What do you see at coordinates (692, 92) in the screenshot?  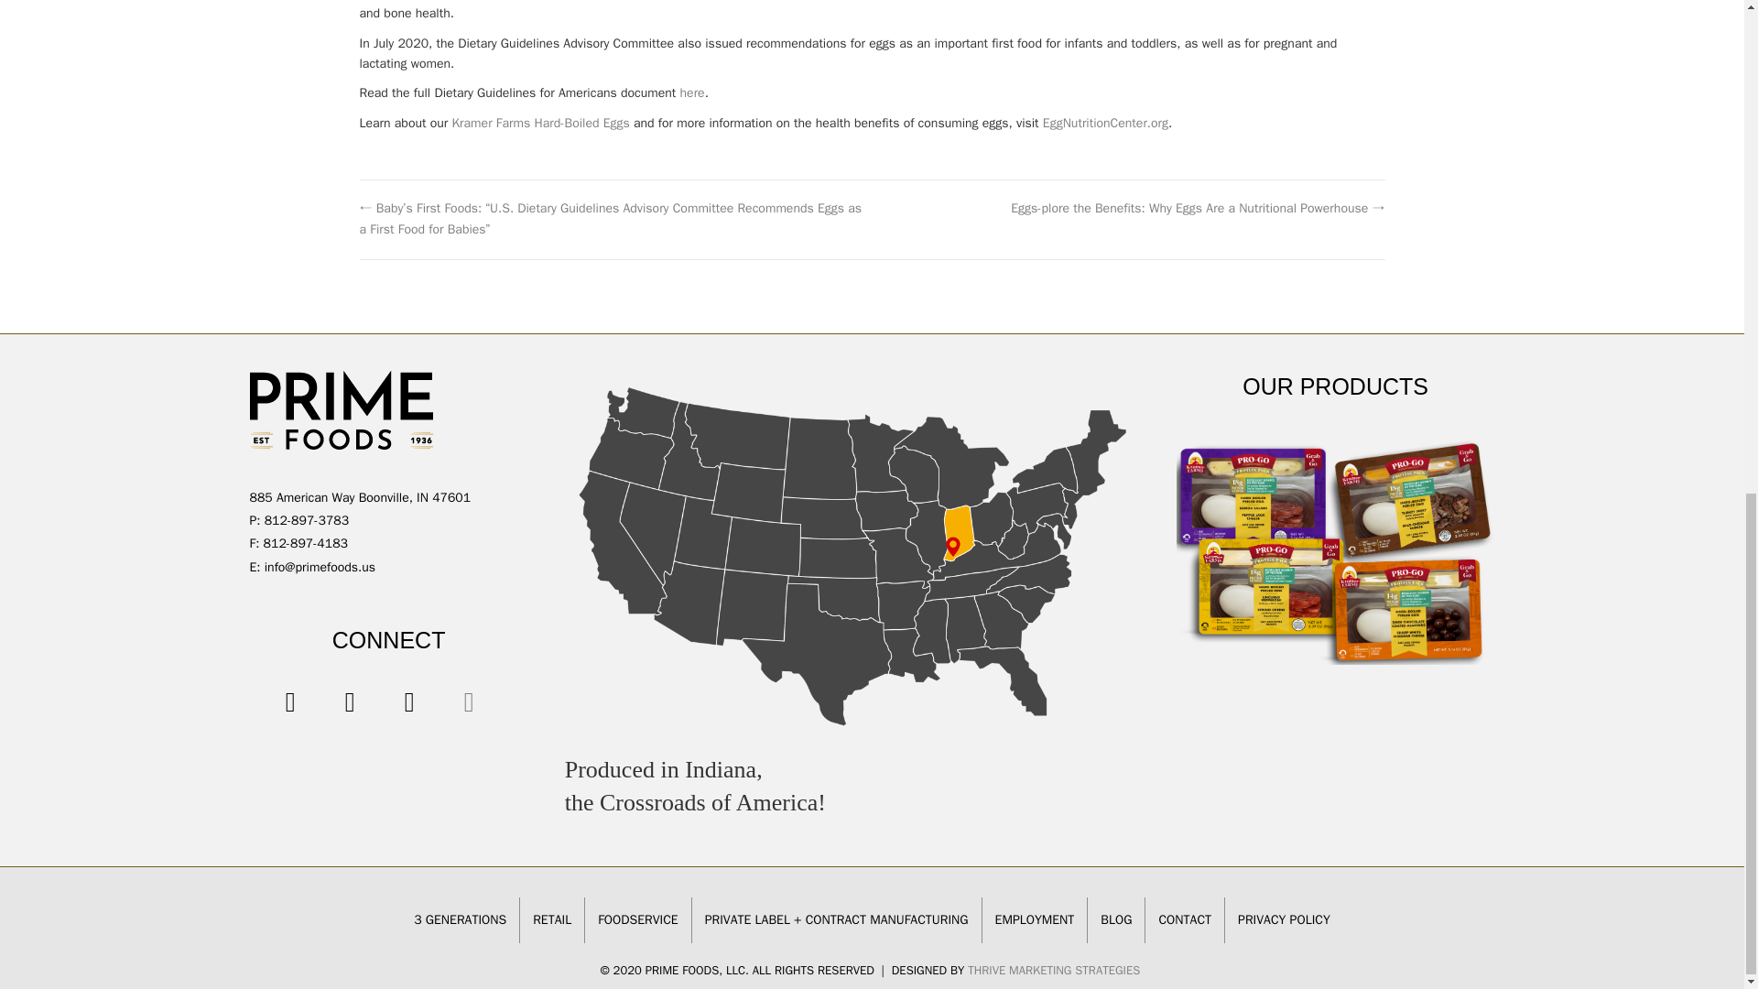 I see `here` at bounding box center [692, 92].